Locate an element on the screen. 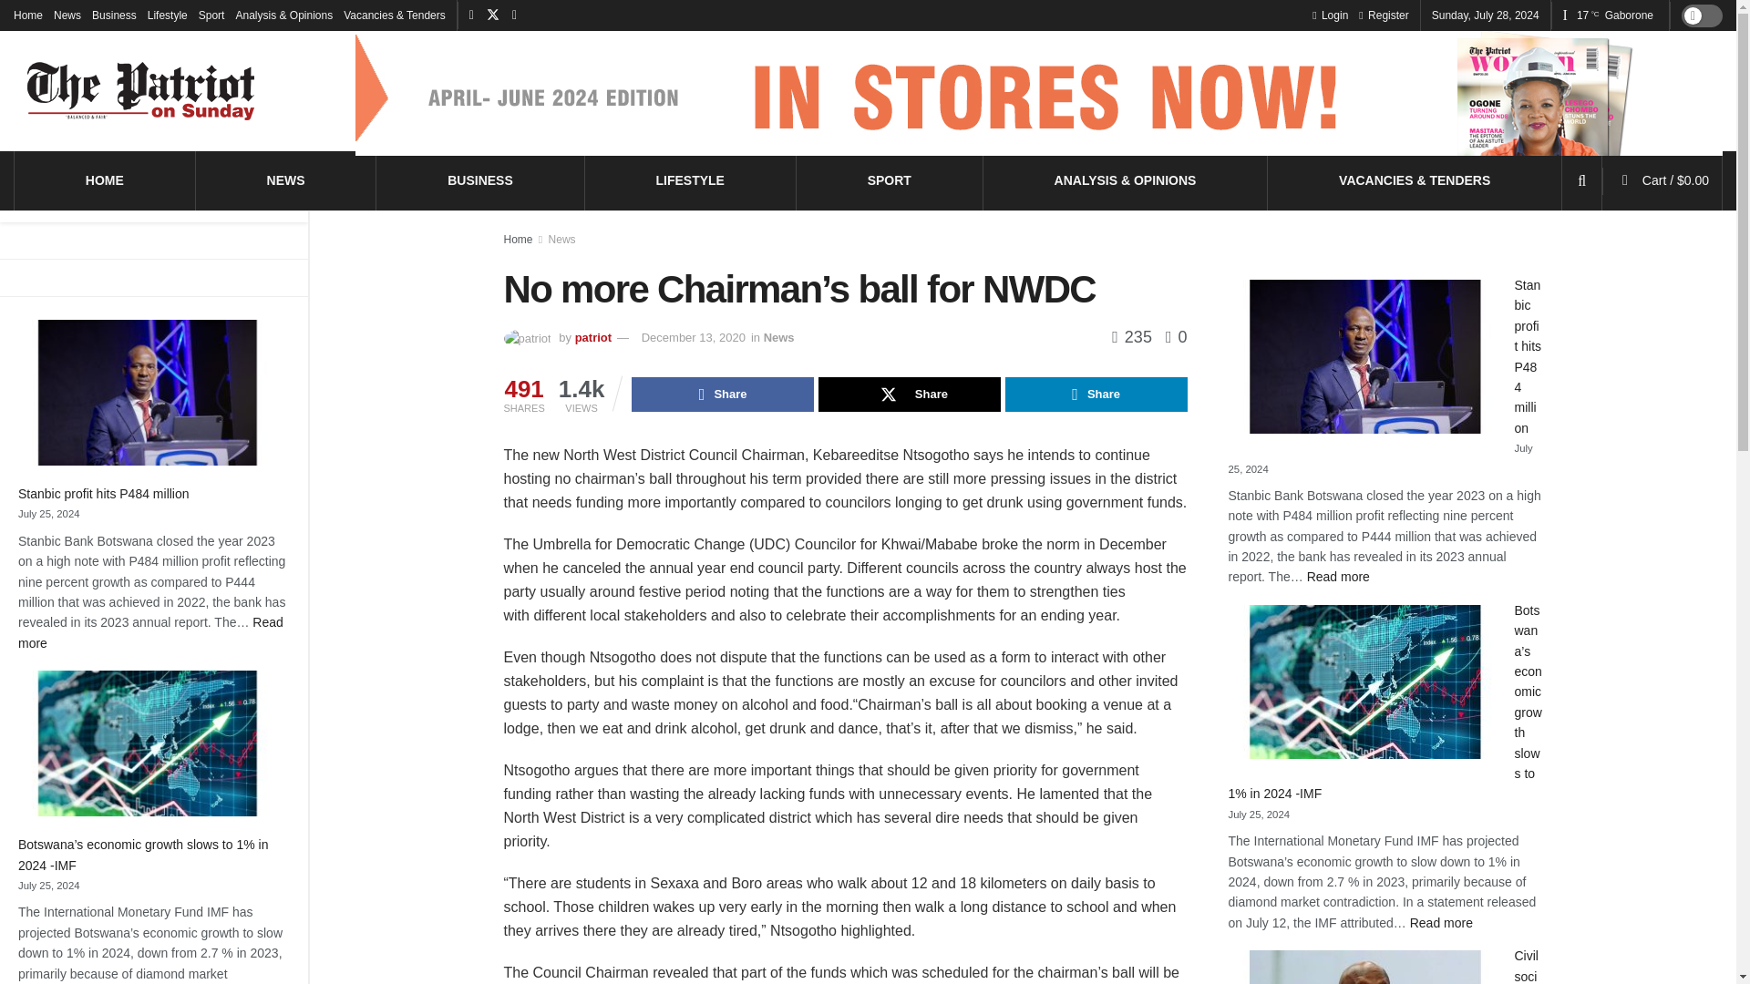  LIFESTYLE is located at coordinates (105, 179).